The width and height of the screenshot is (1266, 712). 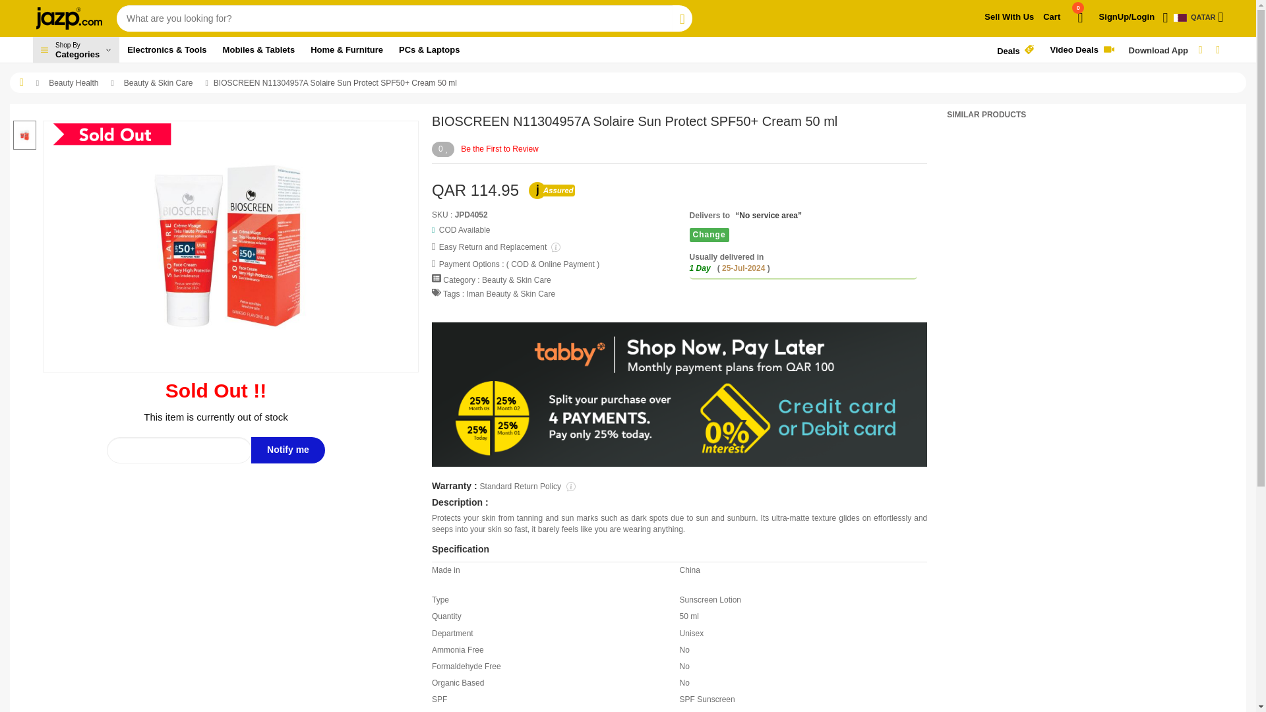 What do you see at coordinates (1015, 50) in the screenshot?
I see `Sell With Us` at bounding box center [1015, 50].